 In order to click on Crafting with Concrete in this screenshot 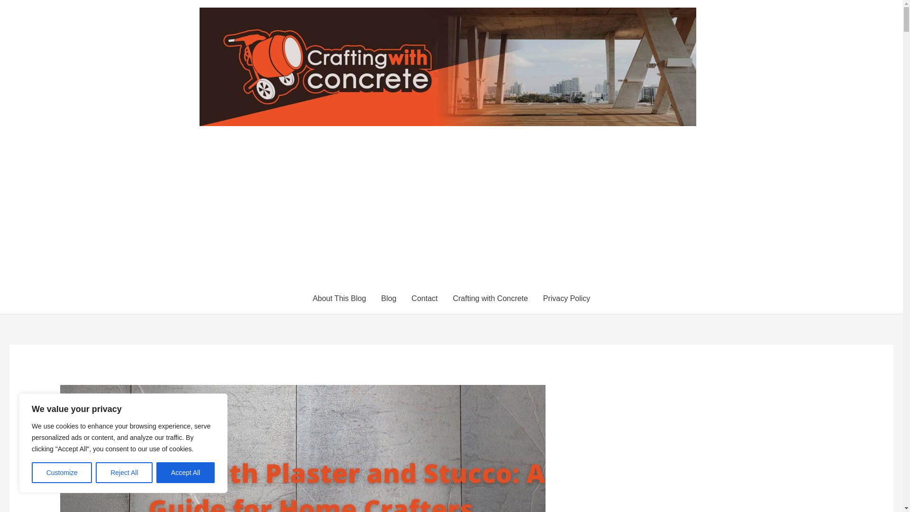, I will do `click(490, 299)`.